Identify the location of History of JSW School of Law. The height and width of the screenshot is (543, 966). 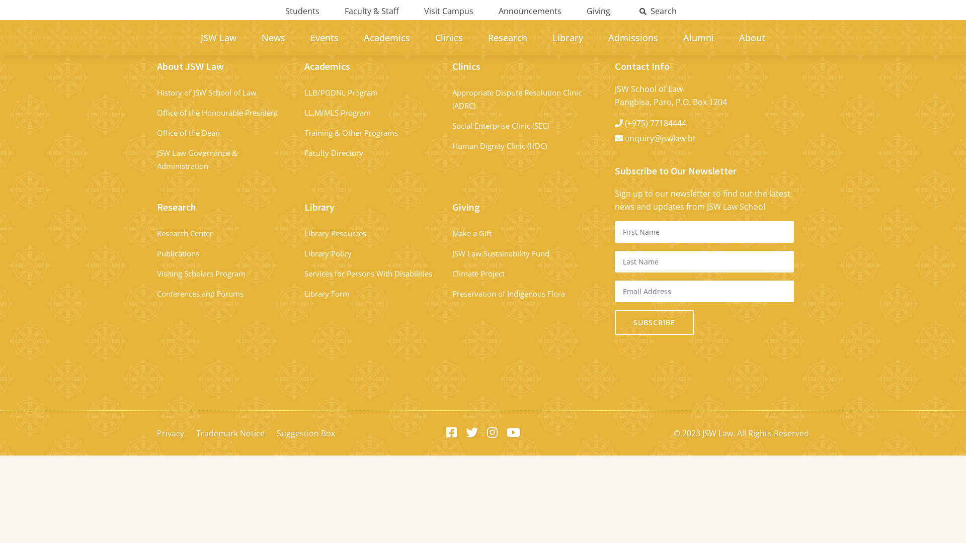
(207, 93).